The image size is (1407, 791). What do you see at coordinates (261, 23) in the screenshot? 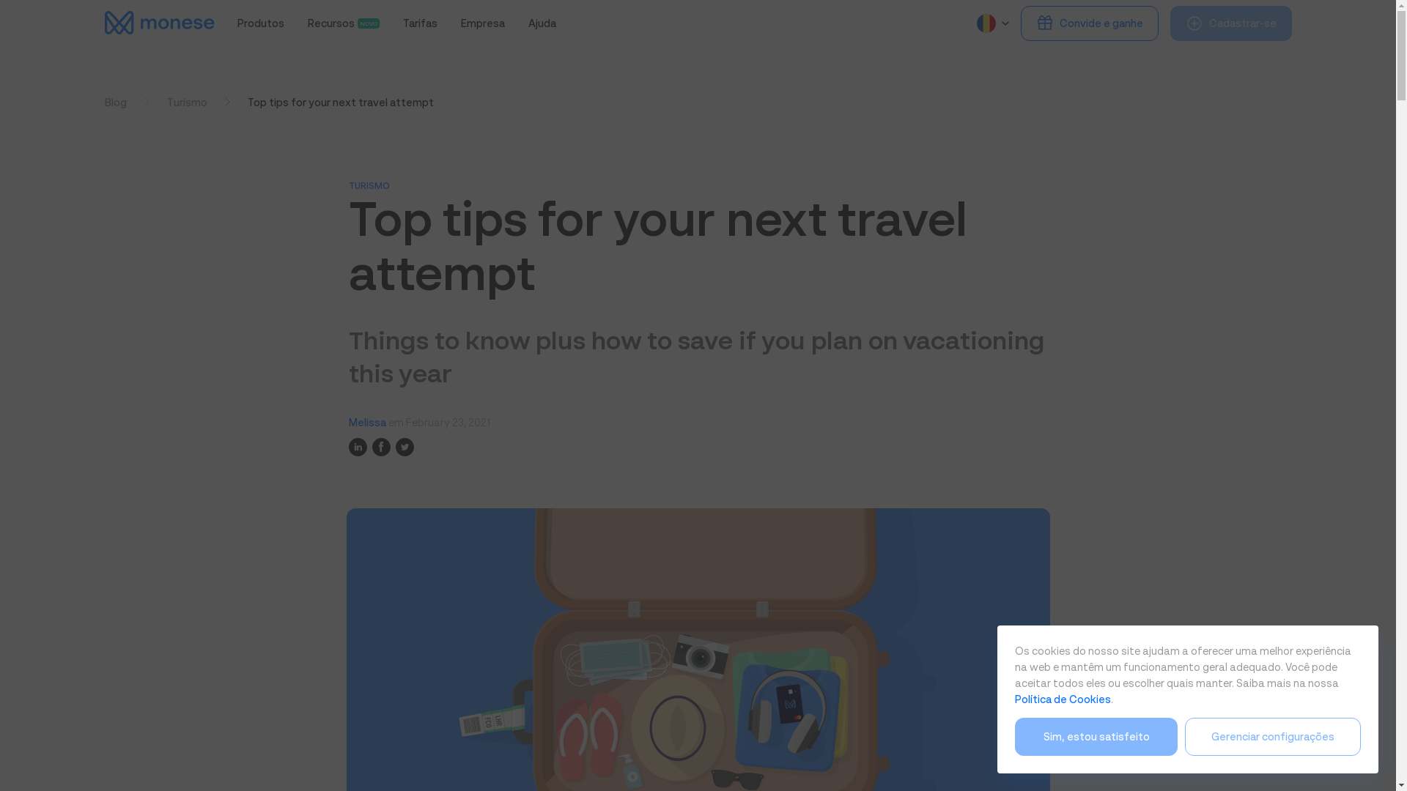
I see `Tarifas` at bounding box center [261, 23].